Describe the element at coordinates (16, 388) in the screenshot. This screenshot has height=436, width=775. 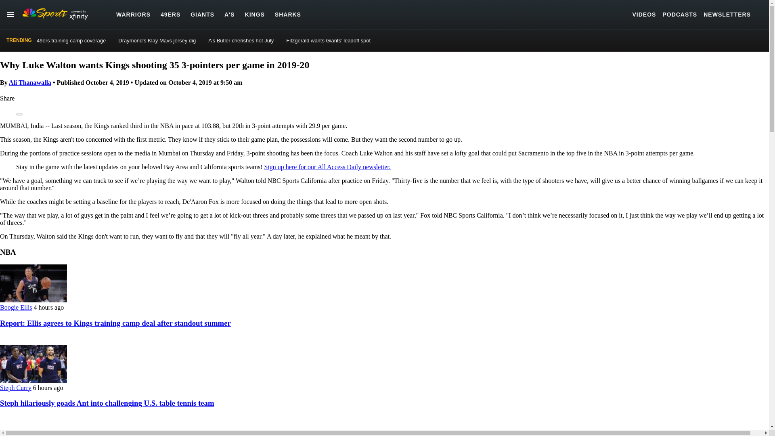
I see `Steph Curry` at that location.